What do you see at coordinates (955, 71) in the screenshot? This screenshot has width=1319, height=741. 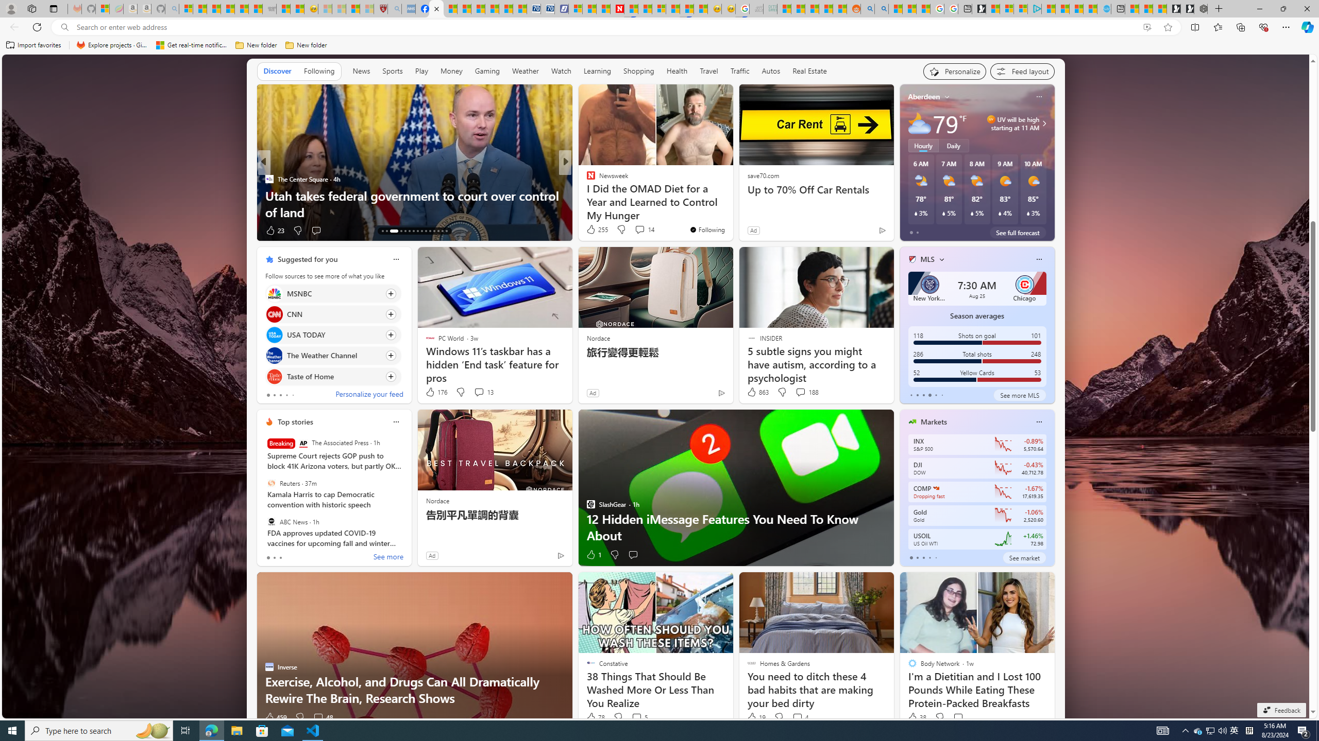 I see `Personalize your feed"` at bounding box center [955, 71].